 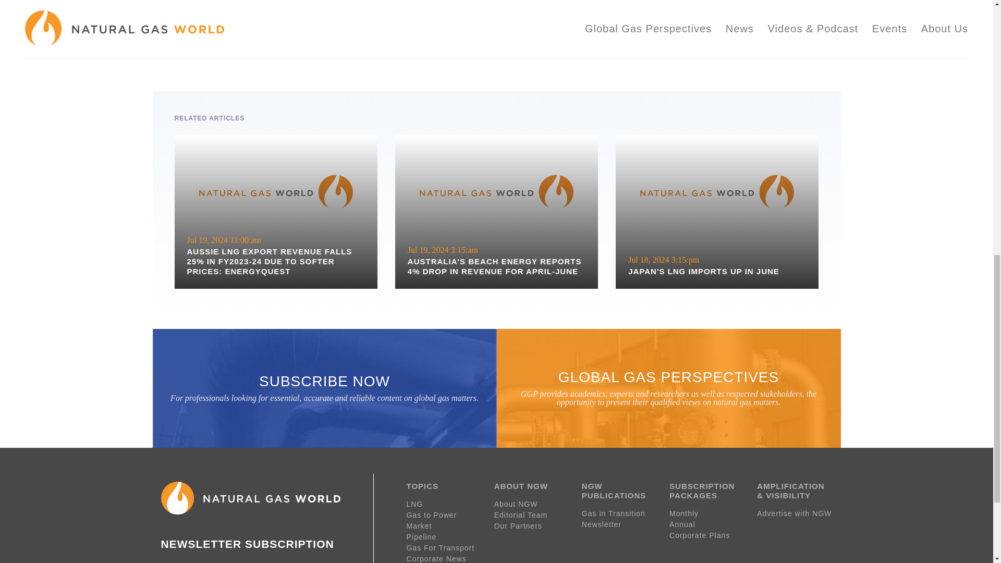 I want to click on SUBSCRIBE, so click(x=444, y=504).